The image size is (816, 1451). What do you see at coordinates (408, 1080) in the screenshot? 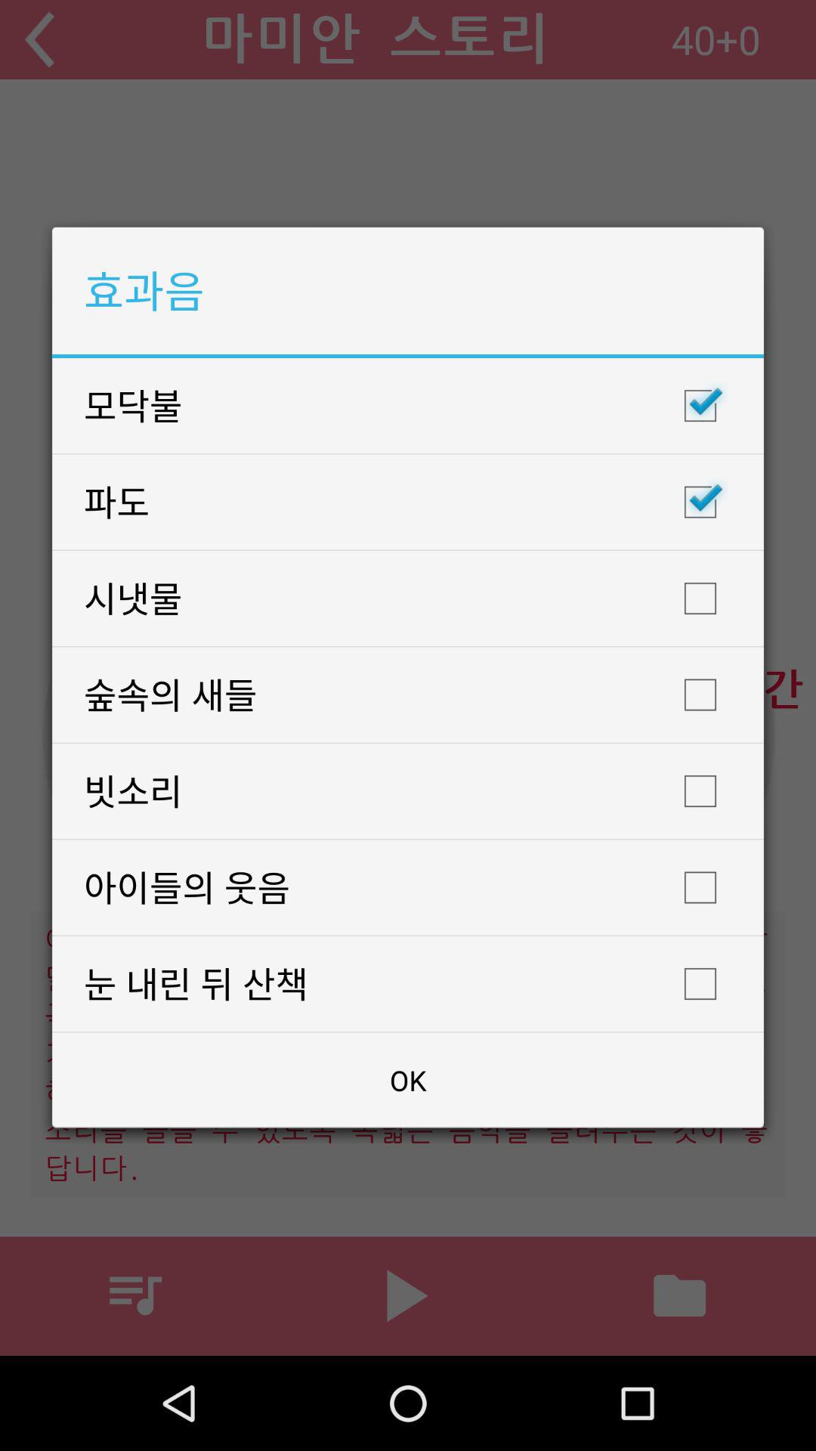
I see `swipe until the ok item` at bounding box center [408, 1080].